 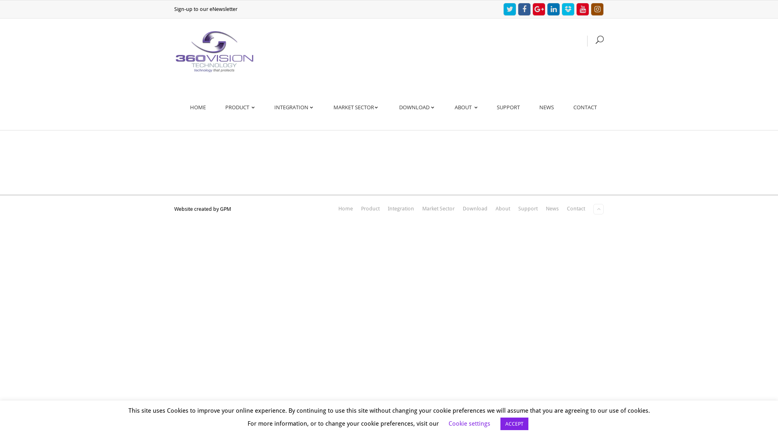 What do you see at coordinates (206, 9) in the screenshot?
I see `Sign-up to our eNewsletter` at bounding box center [206, 9].